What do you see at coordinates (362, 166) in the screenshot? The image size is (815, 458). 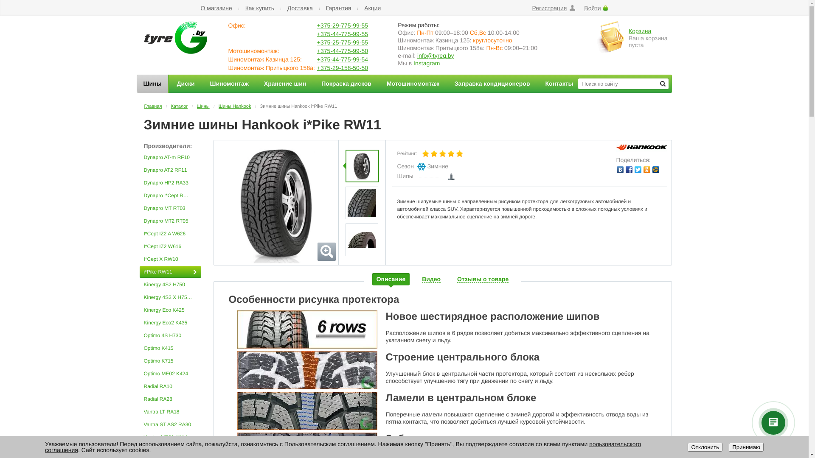 I see `i*Pike RW11` at bounding box center [362, 166].